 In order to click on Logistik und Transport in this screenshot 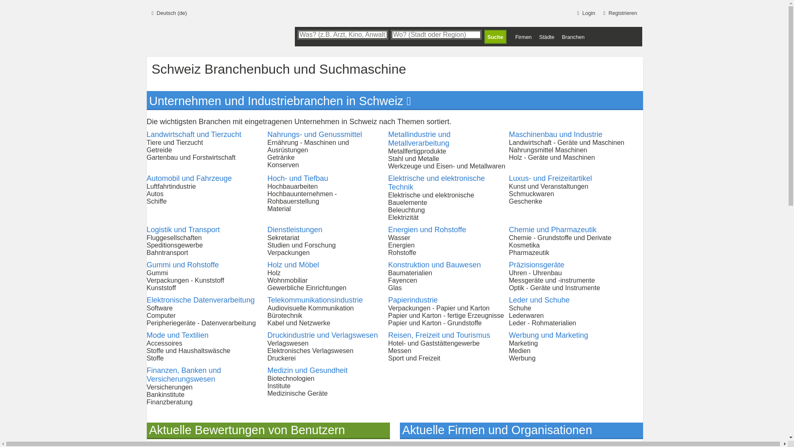, I will do `click(183, 230)`.